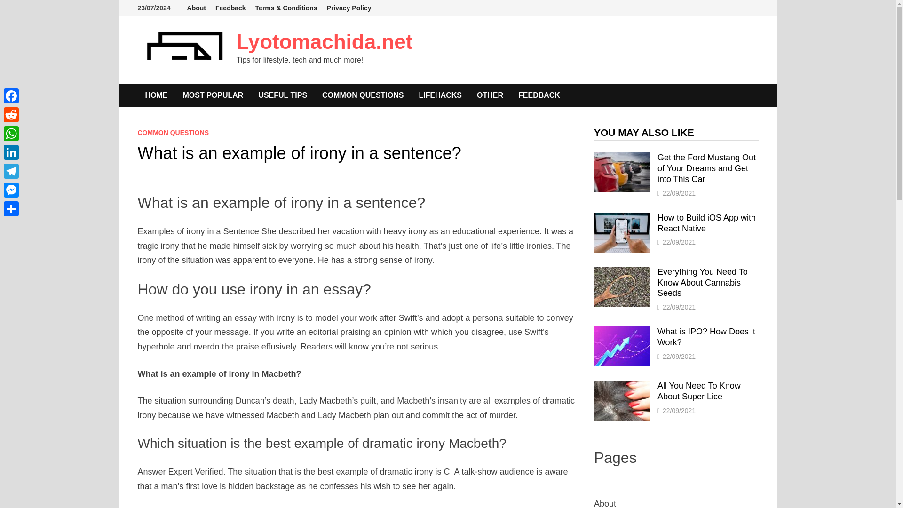 This screenshot has width=903, height=508. Describe the element at coordinates (11, 190) in the screenshot. I see `Messenger` at that location.